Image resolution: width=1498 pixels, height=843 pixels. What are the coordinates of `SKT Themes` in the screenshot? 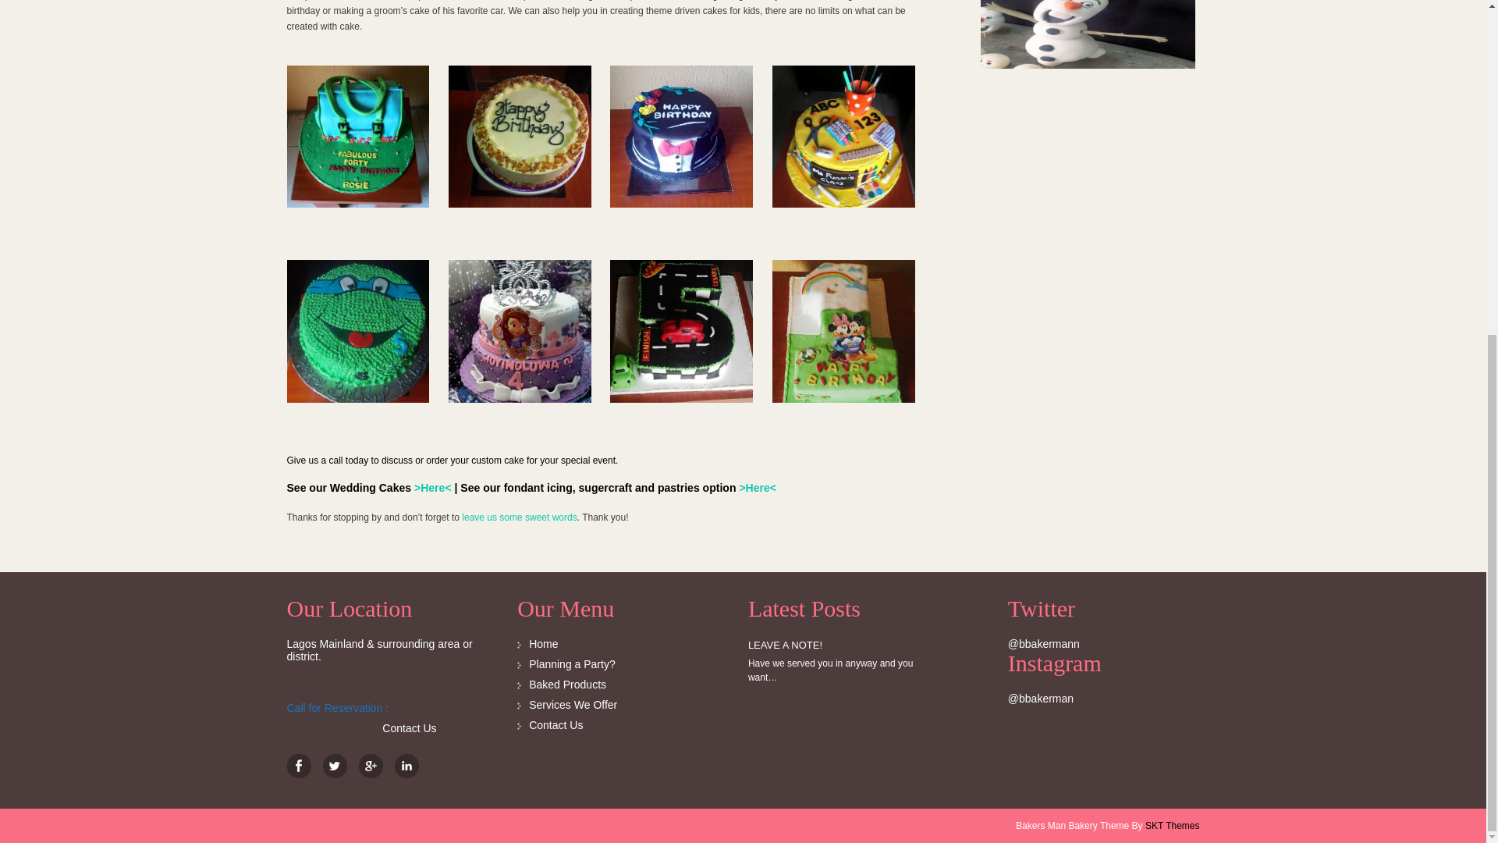 It's located at (1172, 825).